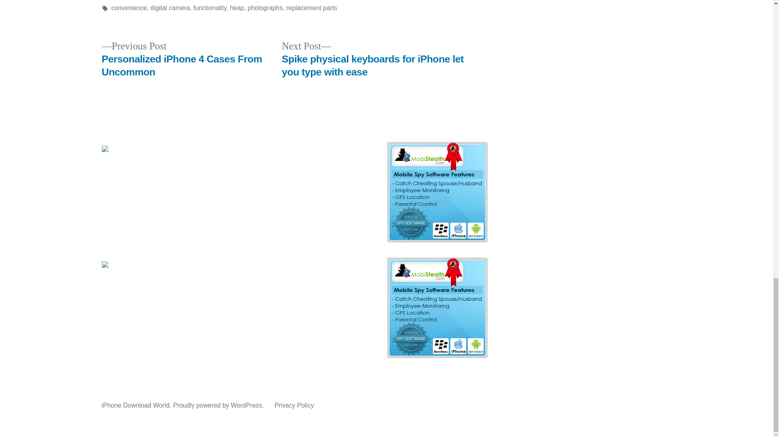 The image size is (779, 438). Describe the element at coordinates (437, 355) in the screenshot. I see `Buy MobiStealth Spy Software for Android Phone` at that location.